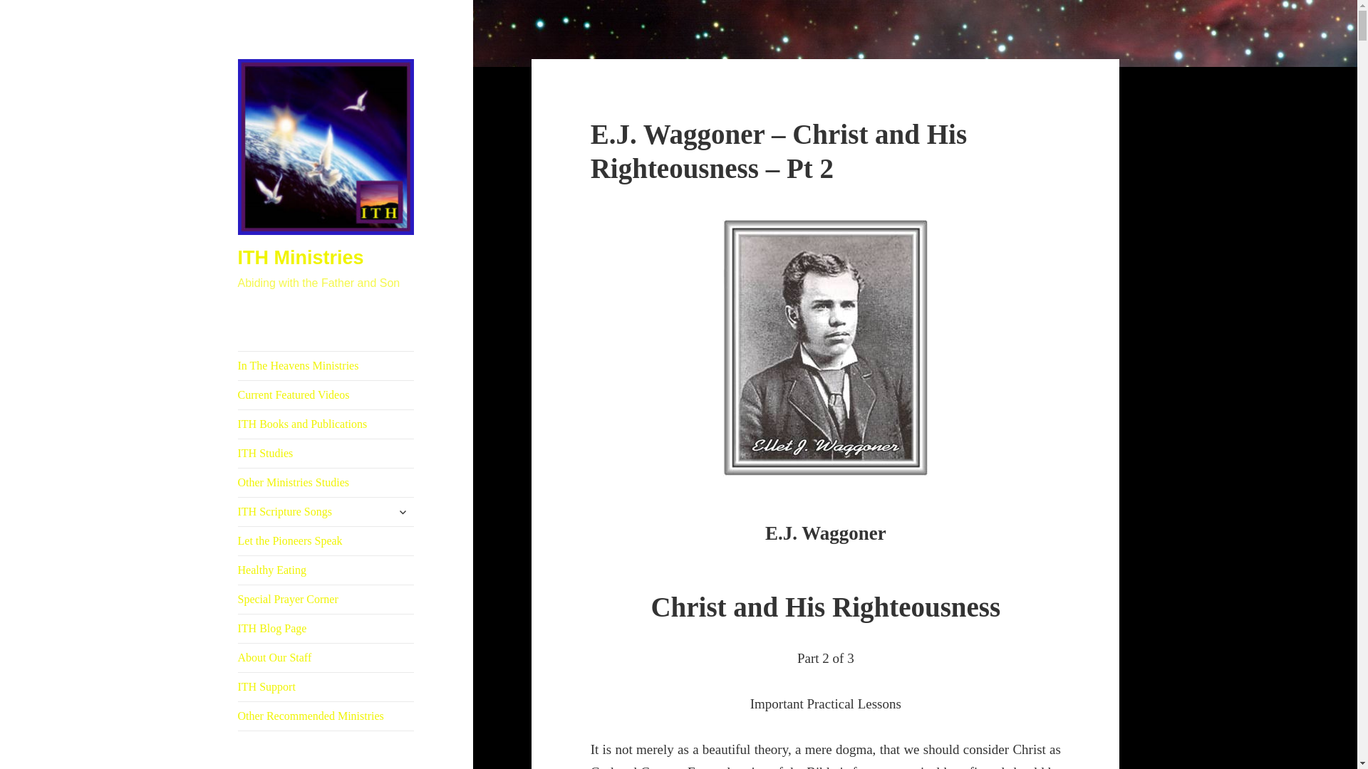  I want to click on Healthy Eating, so click(326, 570).